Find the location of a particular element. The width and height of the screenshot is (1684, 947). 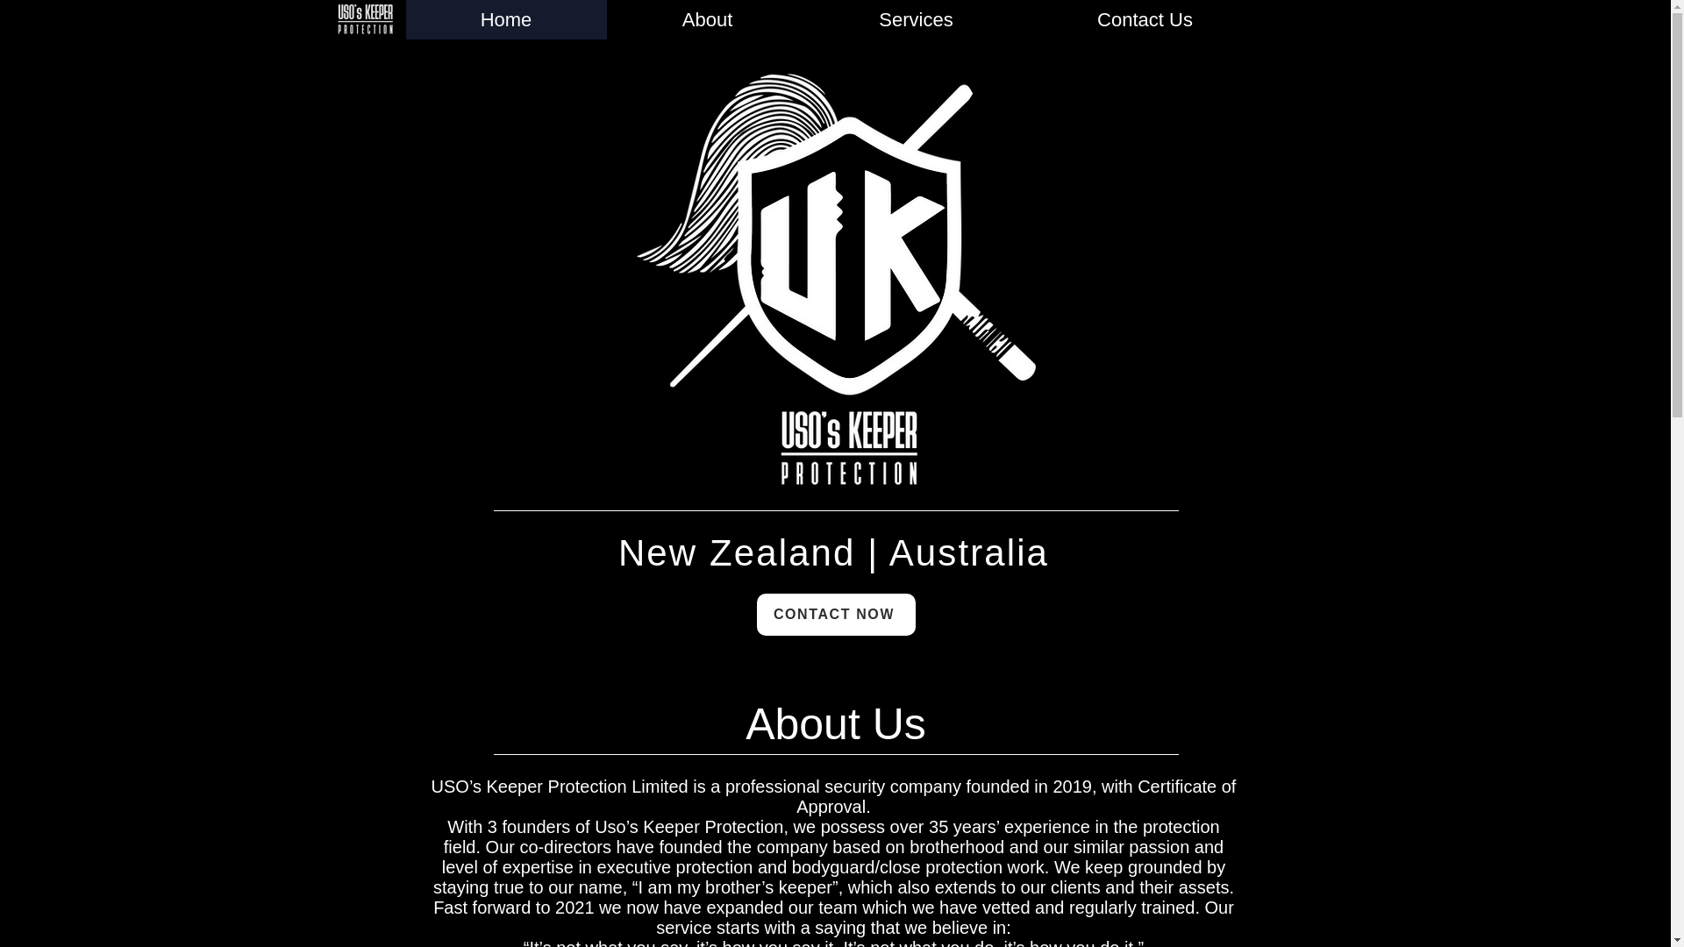

CONTACT NOW is located at coordinates (835, 614).